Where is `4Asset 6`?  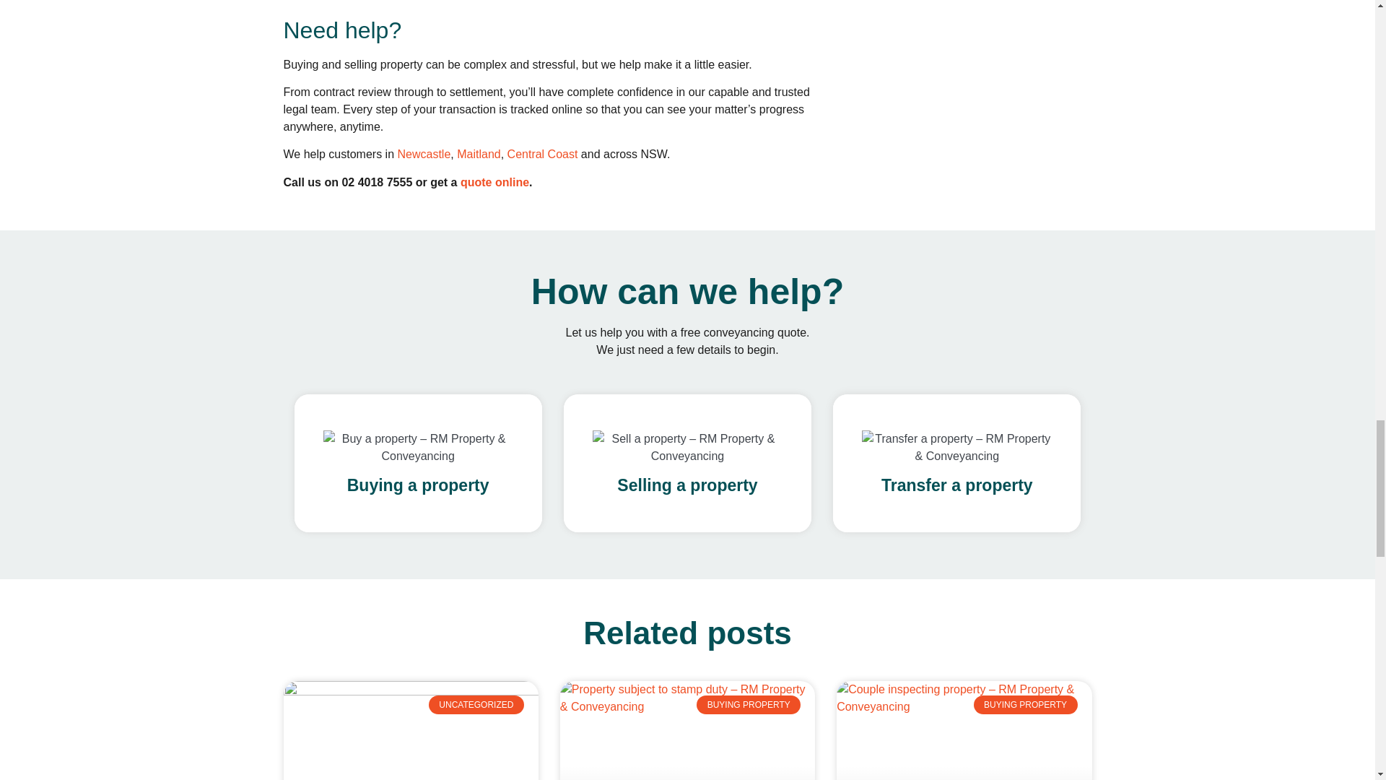
4Asset 6 is located at coordinates (687, 448).